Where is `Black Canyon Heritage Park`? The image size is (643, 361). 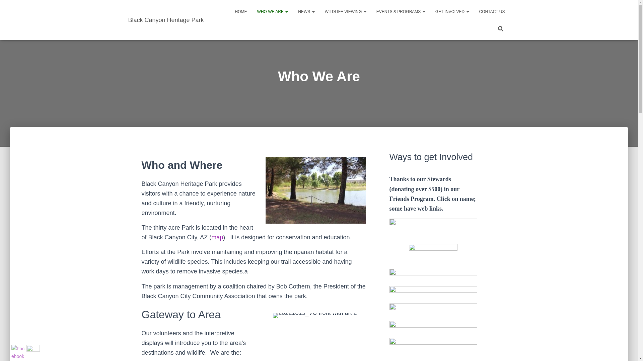 Black Canyon Heritage Park is located at coordinates (166, 20).